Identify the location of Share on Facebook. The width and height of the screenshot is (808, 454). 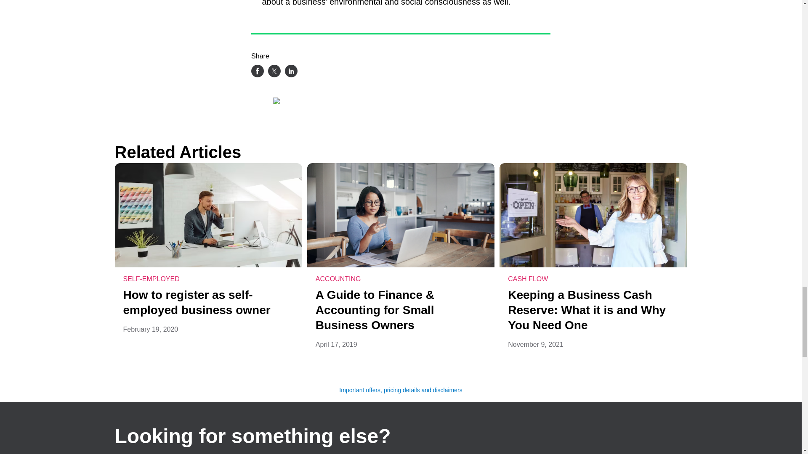
(258, 71).